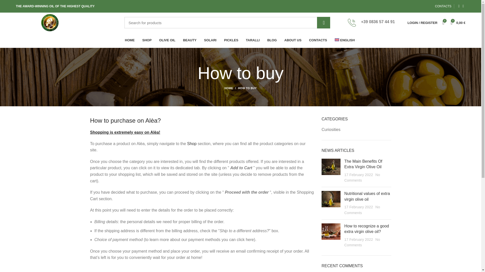 This screenshot has height=272, width=485. What do you see at coordinates (367, 196) in the screenshot?
I see `Nutritional values of extra virgin olive oil` at bounding box center [367, 196].